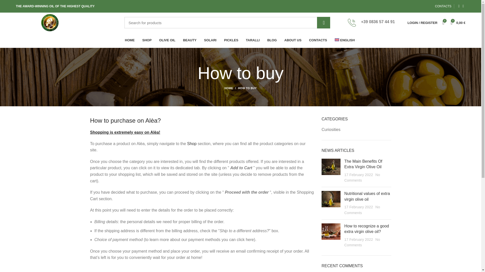 This screenshot has height=272, width=485. What do you see at coordinates (367, 196) in the screenshot?
I see `Nutritional values of extra virgin olive oil` at bounding box center [367, 196].